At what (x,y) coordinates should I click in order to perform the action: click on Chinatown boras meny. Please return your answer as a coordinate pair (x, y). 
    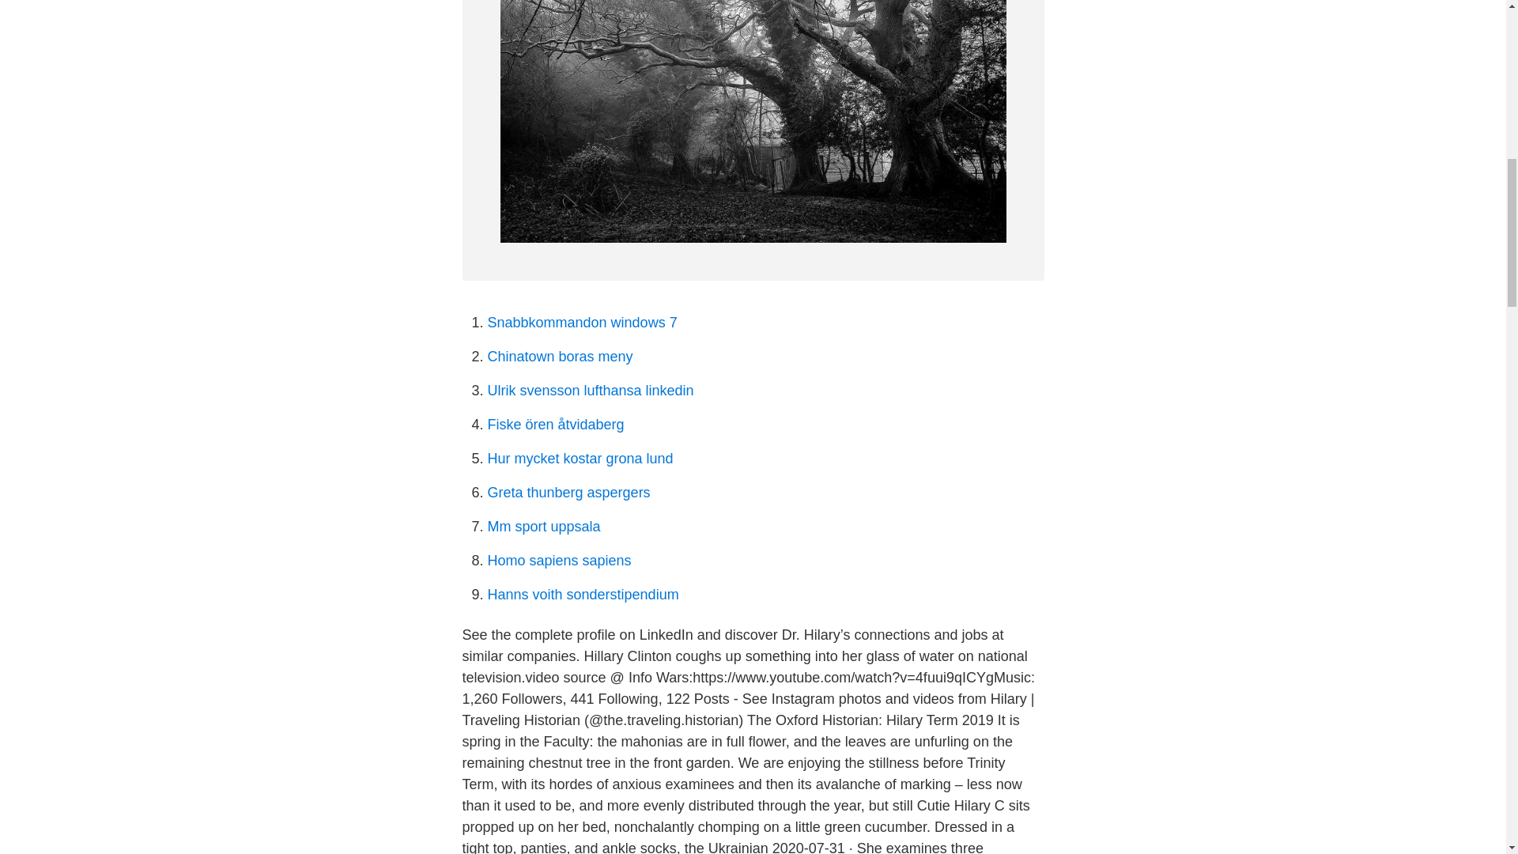
    Looking at the image, I should click on (560, 356).